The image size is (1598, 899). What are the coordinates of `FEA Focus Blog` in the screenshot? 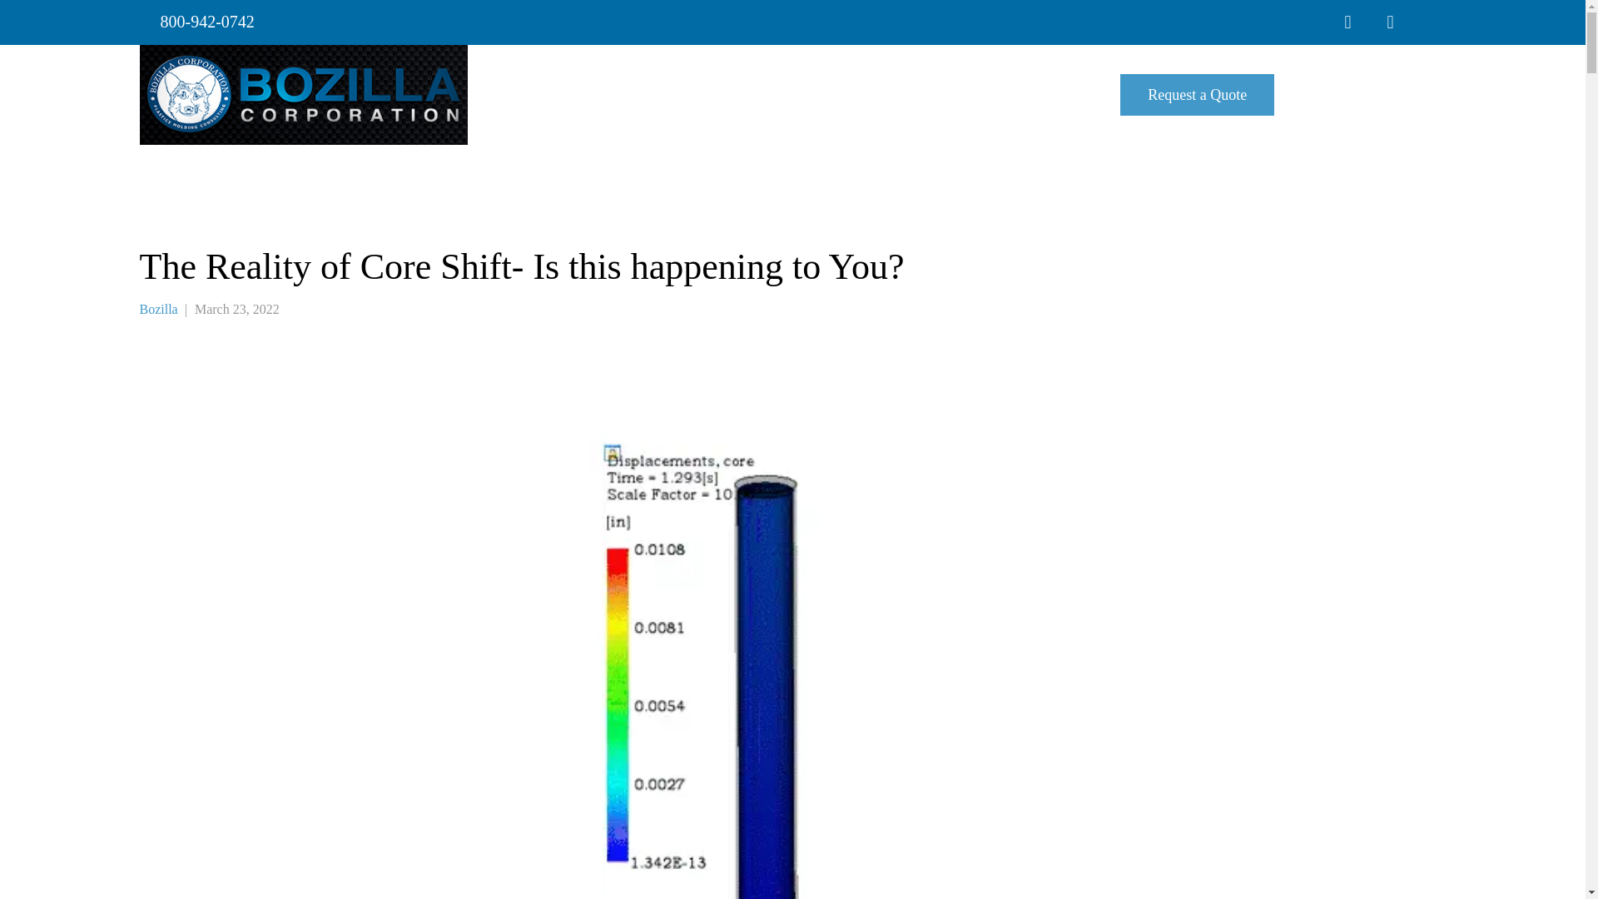 It's located at (1337, 95).